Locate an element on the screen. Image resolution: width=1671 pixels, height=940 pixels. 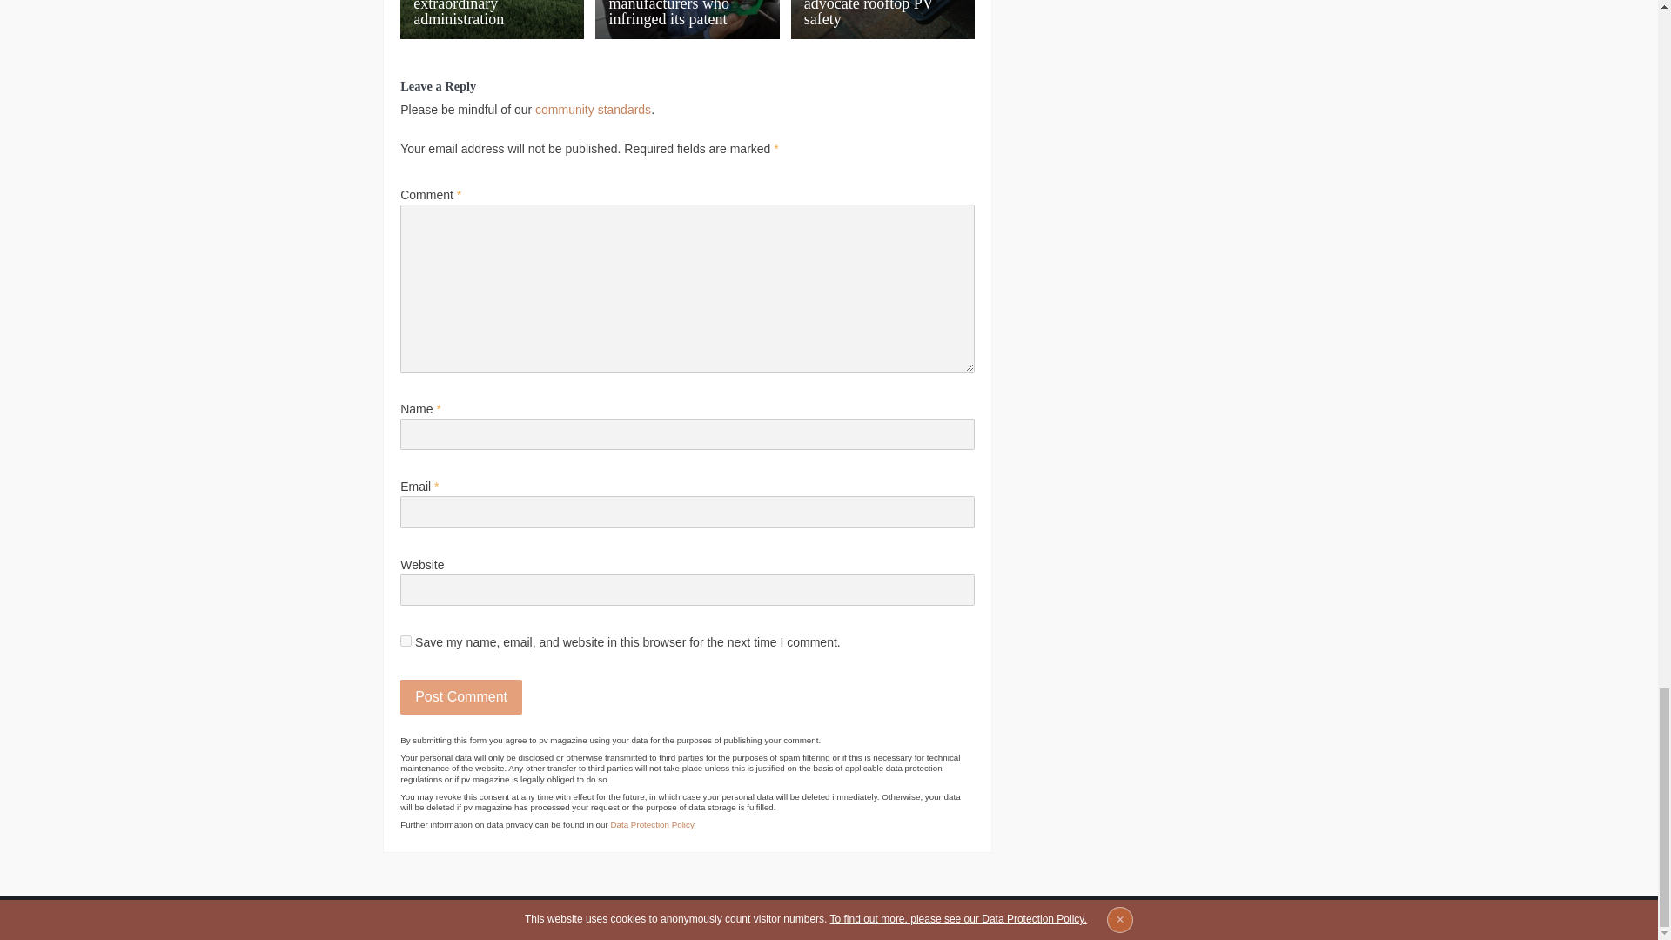
yes is located at coordinates (406, 641).